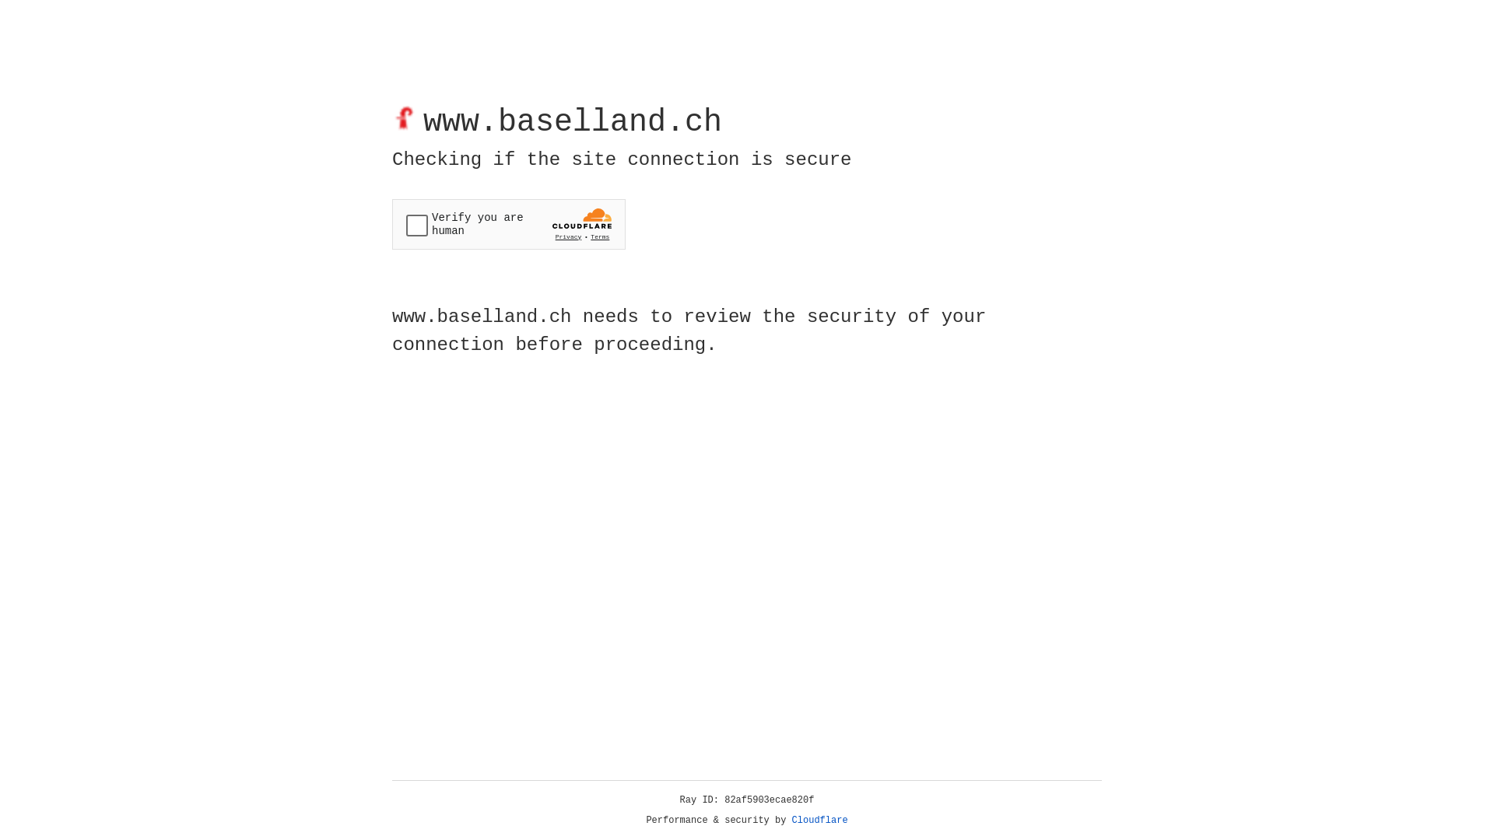 The height and width of the screenshot is (840, 1494). What do you see at coordinates (509, 224) in the screenshot?
I see `Widget containing a Cloudflare security challenge` at bounding box center [509, 224].